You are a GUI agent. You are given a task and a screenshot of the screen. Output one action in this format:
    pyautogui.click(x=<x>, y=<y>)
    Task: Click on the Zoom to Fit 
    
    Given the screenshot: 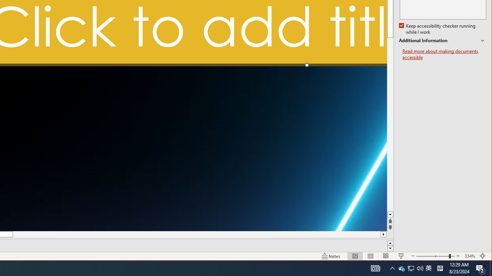 What is the action you would take?
    pyautogui.click(x=375, y=268)
    